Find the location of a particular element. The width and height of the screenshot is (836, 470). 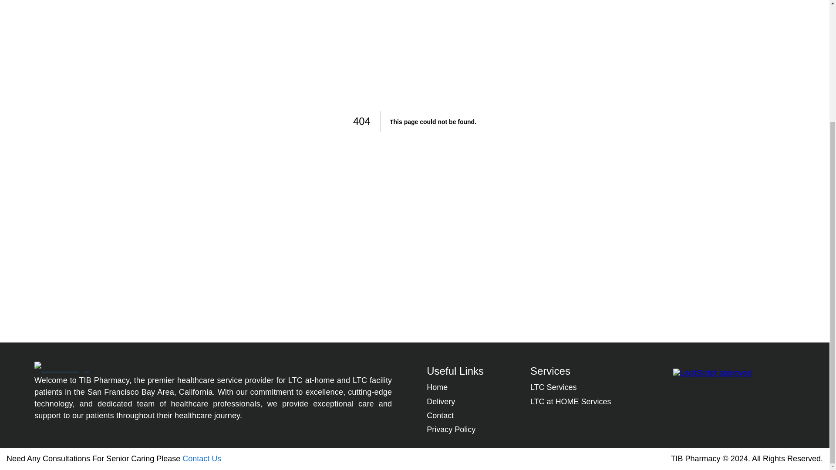

Verify LegitScript Approval is located at coordinates (712, 373).